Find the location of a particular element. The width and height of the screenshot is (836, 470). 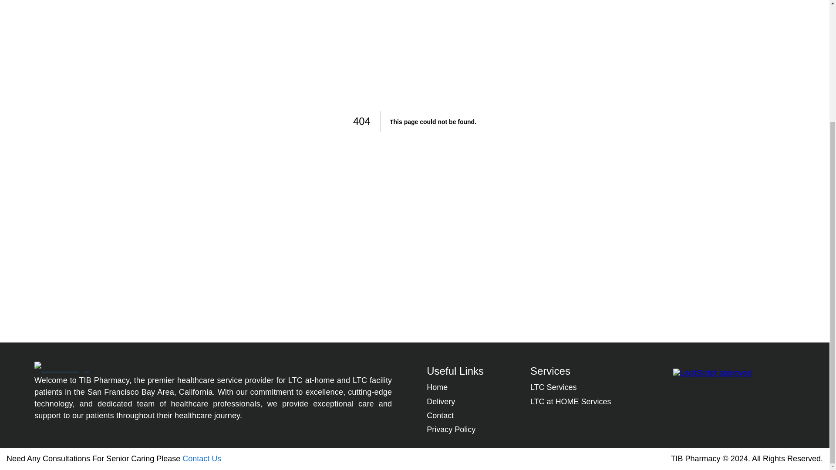

Verify LegitScript Approval is located at coordinates (712, 373).